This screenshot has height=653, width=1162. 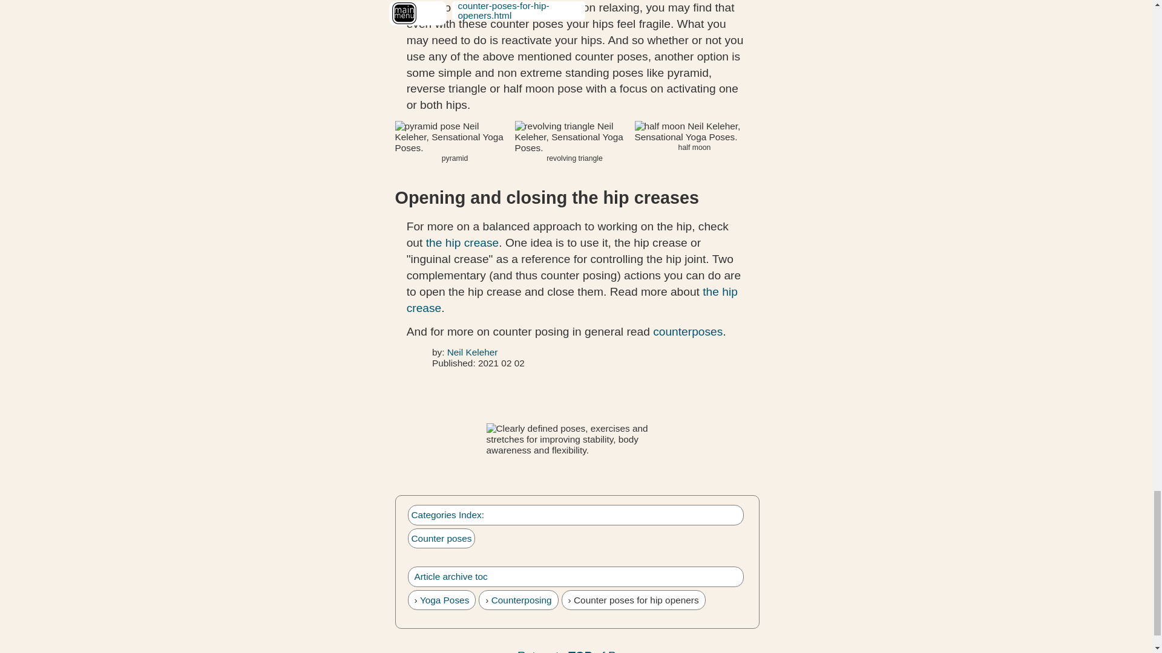 I want to click on Article archive toc, so click(x=450, y=577).